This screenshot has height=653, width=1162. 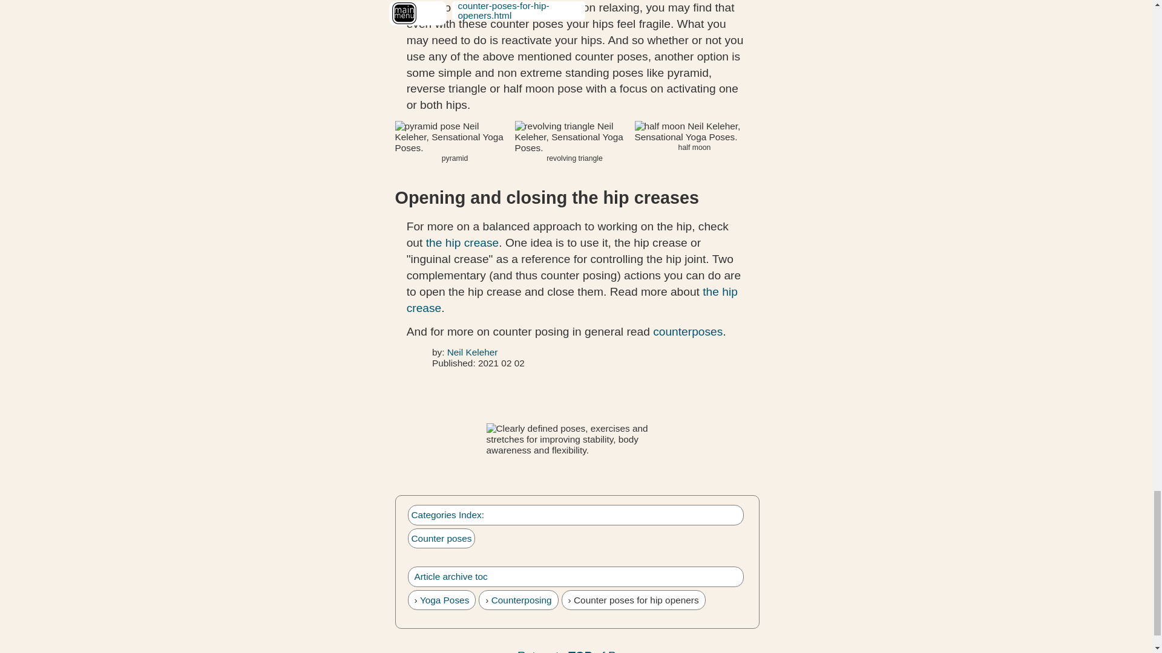 I want to click on Article archive toc, so click(x=450, y=577).